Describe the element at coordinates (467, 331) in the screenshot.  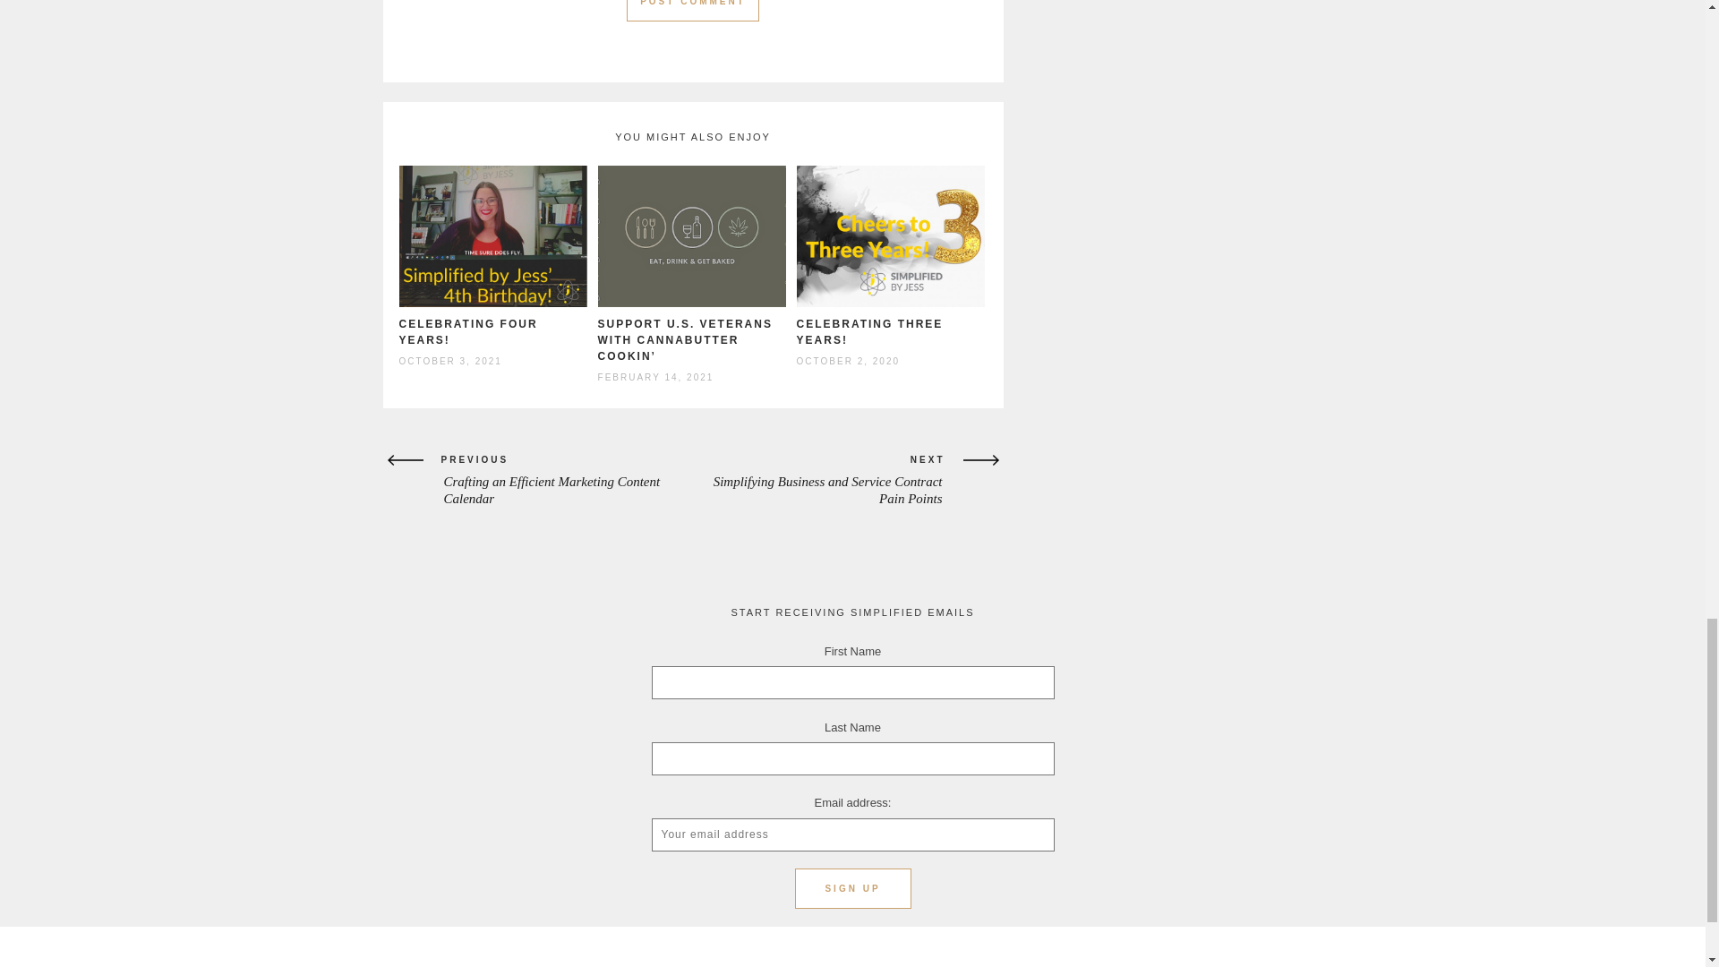
I see `CELEBRATING FOUR YEARS!` at that location.